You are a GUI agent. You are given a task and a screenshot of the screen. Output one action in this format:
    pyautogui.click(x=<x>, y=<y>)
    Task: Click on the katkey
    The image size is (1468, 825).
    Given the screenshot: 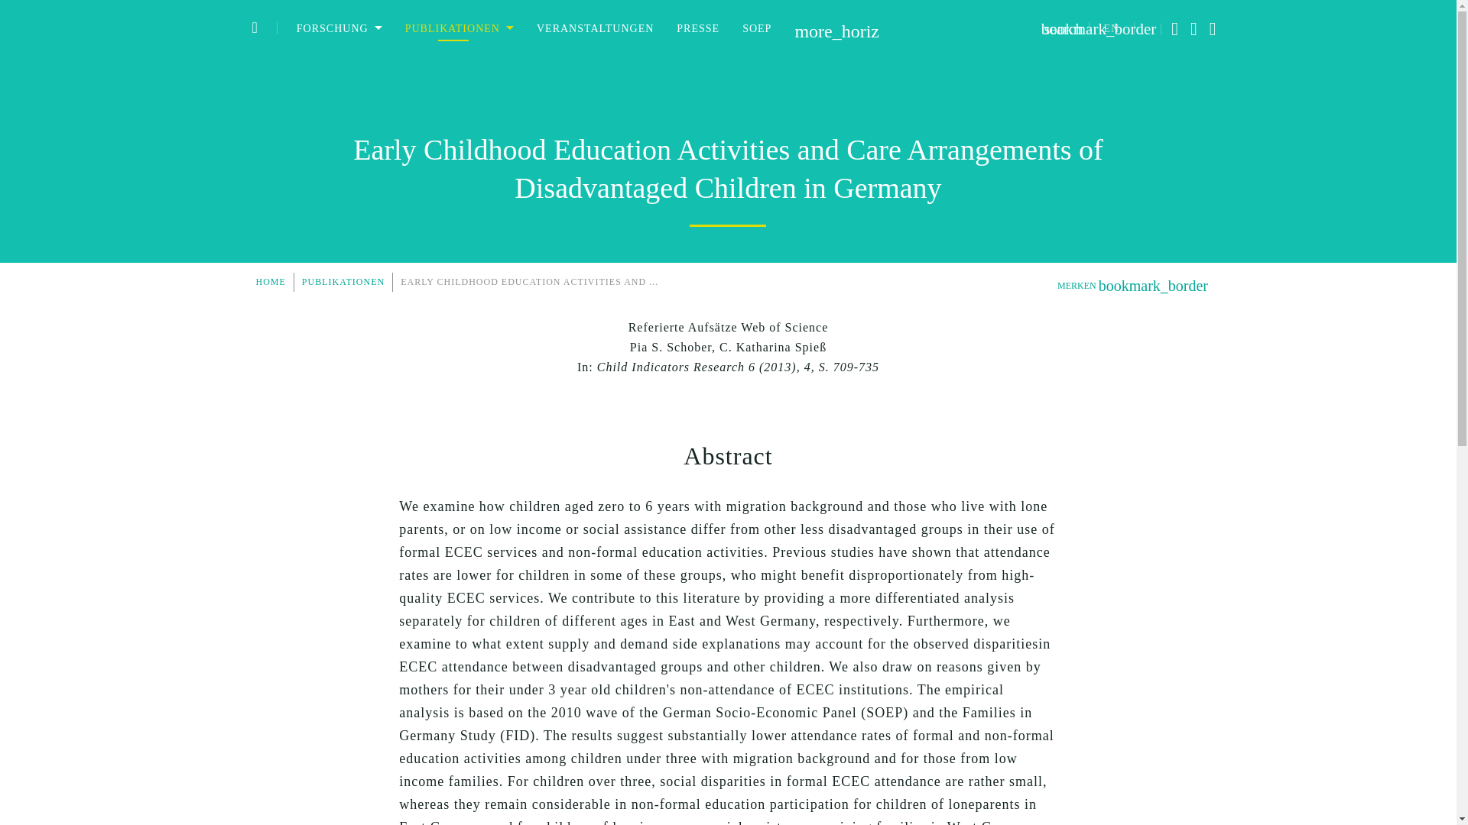 What is the action you would take?
    pyautogui.click(x=728, y=327)
    